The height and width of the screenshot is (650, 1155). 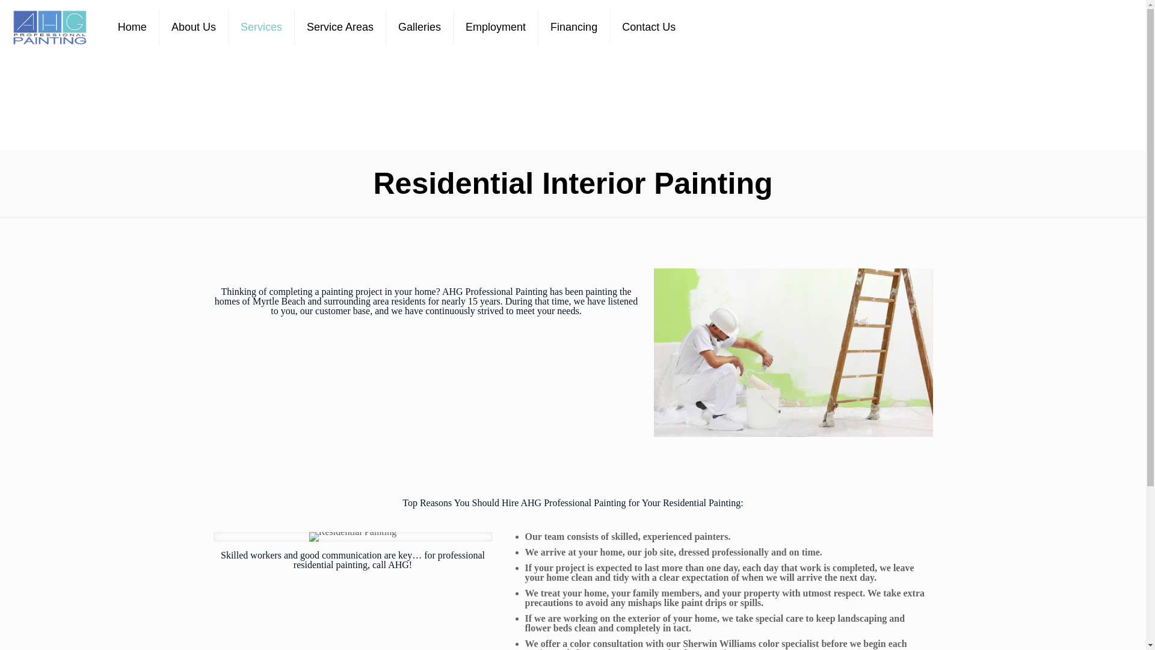 What do you see at coordinates (420, 26) in the screenshot?
I see `Galleries` at bounding box center [420, 26].